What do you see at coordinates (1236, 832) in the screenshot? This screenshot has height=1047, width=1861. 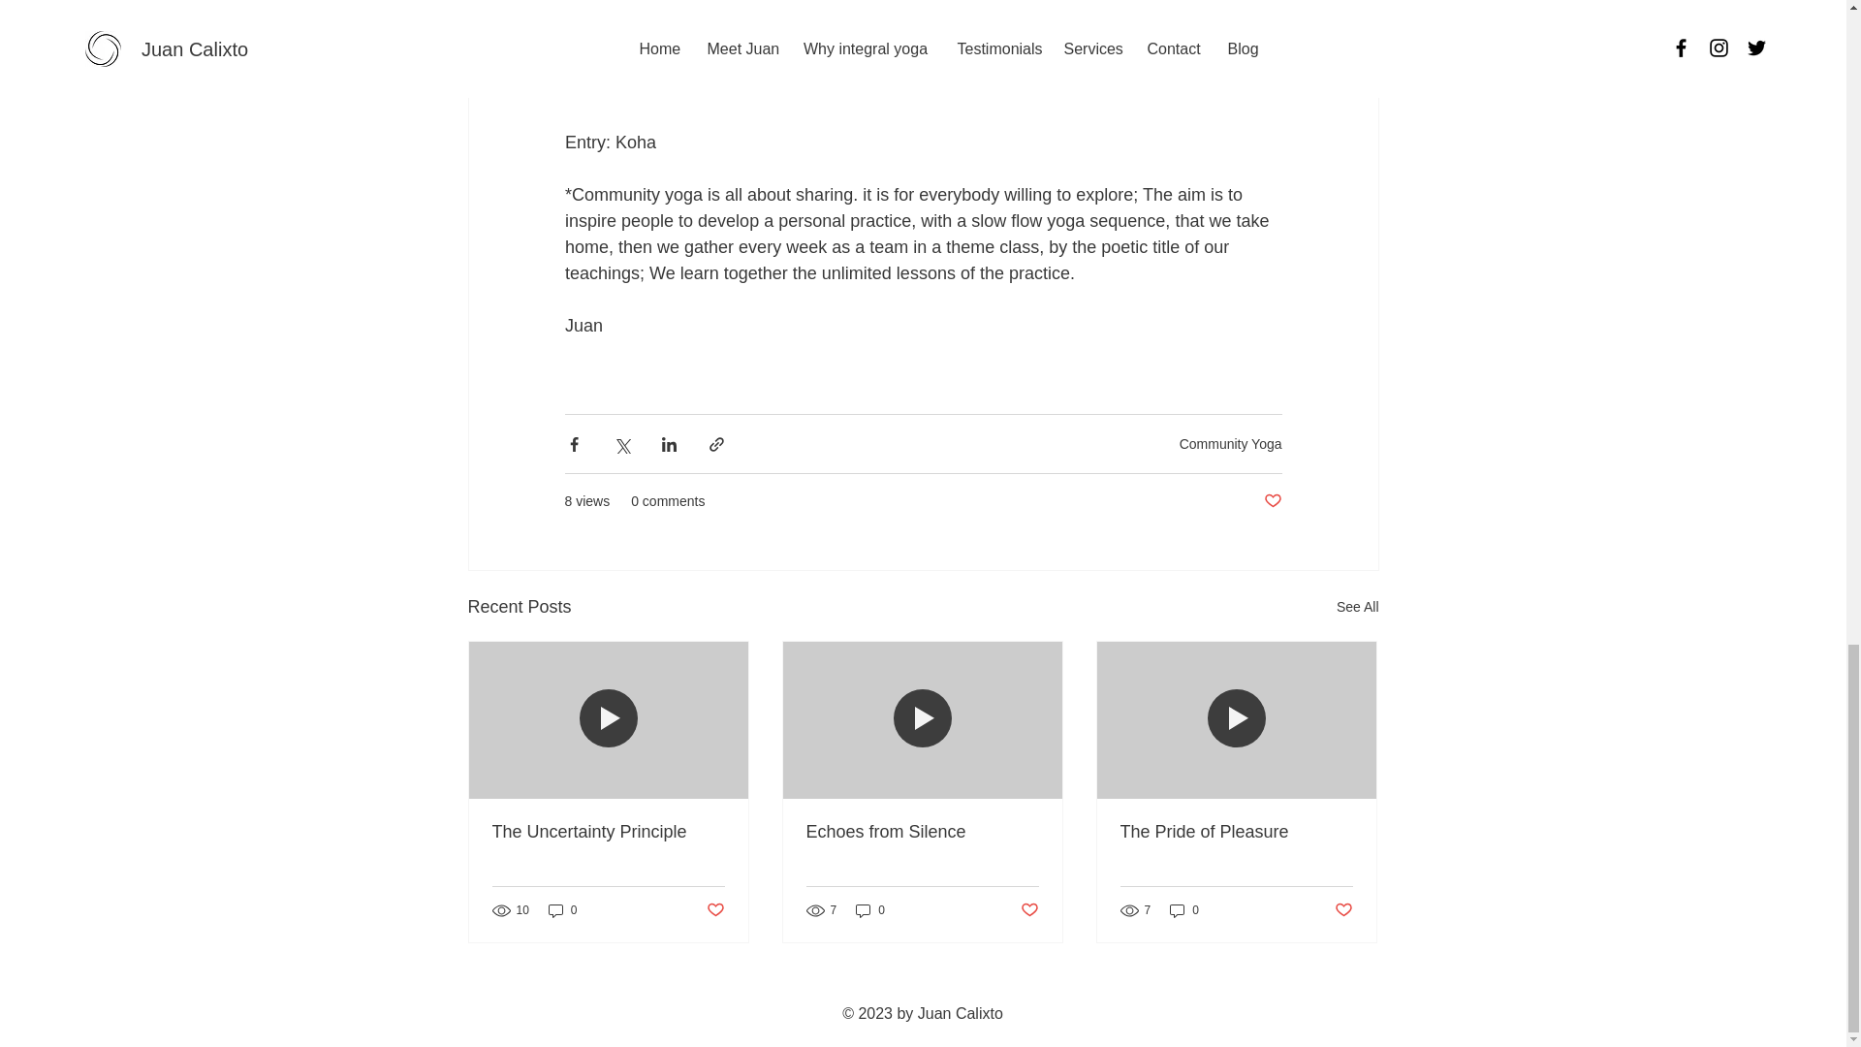 I see `The Pride of Pleasure` at bounding box center [1236, 832].